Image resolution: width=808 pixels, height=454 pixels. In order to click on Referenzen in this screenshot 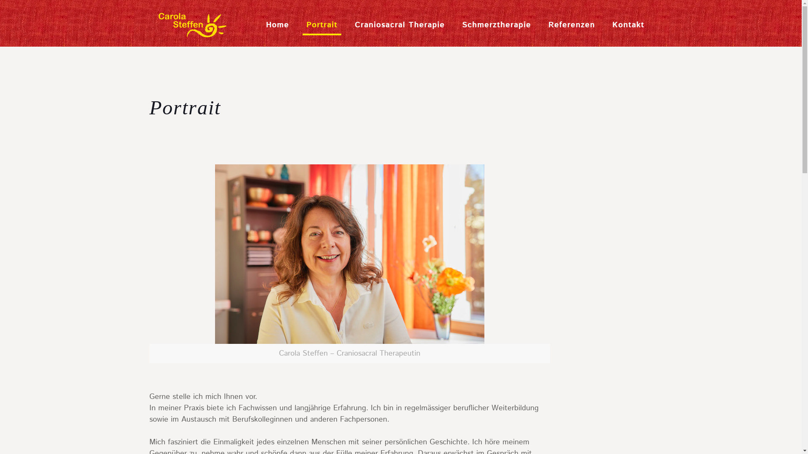, I will do `click(571, 25)`.